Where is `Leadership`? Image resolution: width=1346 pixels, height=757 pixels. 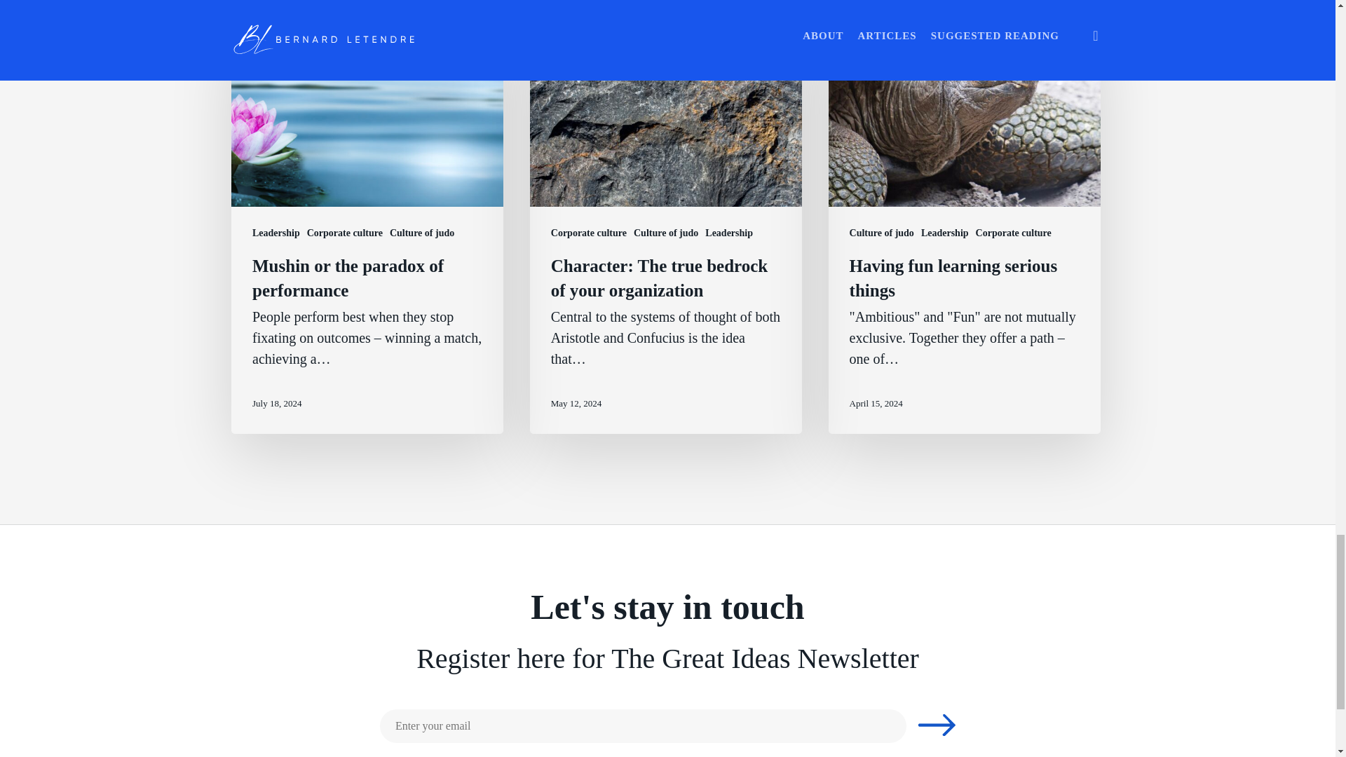
Leadership is located at coordinates (276, 233).